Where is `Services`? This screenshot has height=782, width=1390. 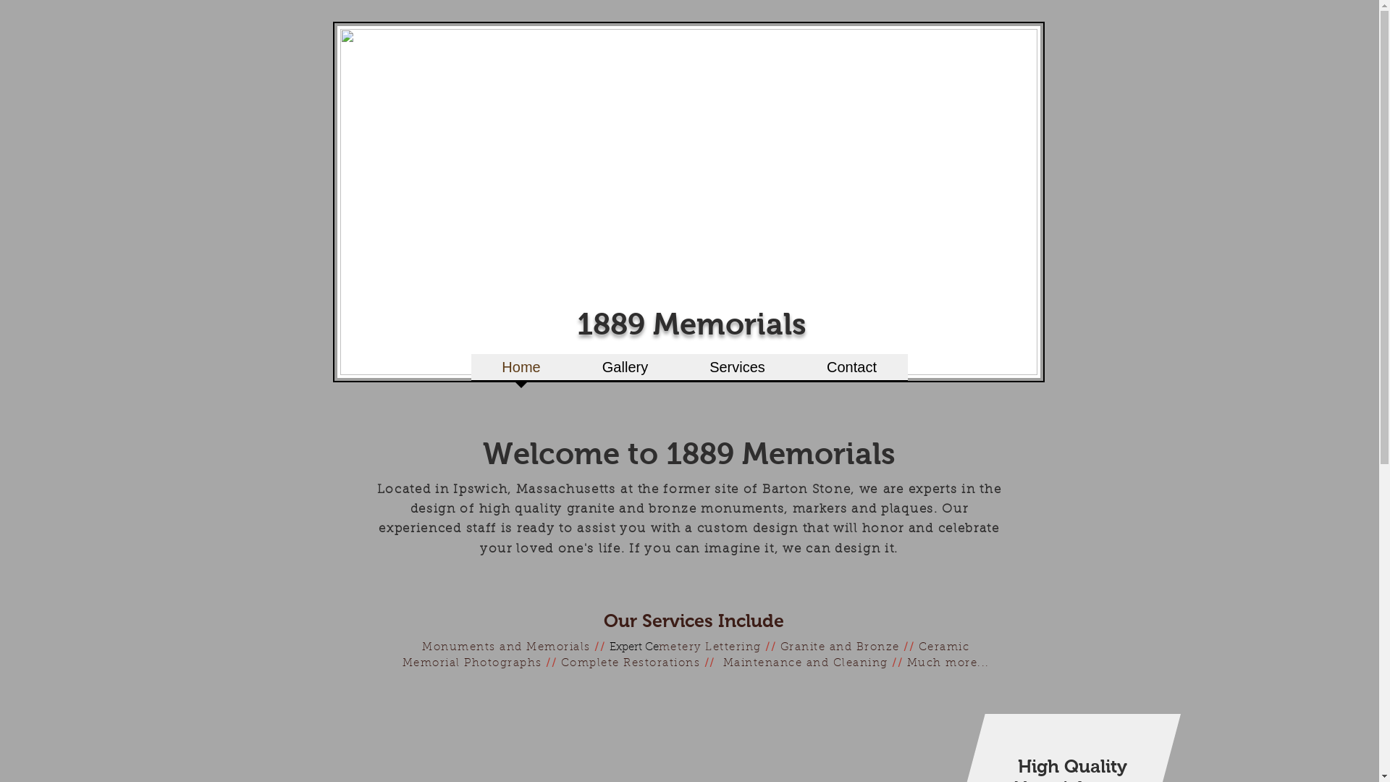
Services is located at coordinates (738, 372).